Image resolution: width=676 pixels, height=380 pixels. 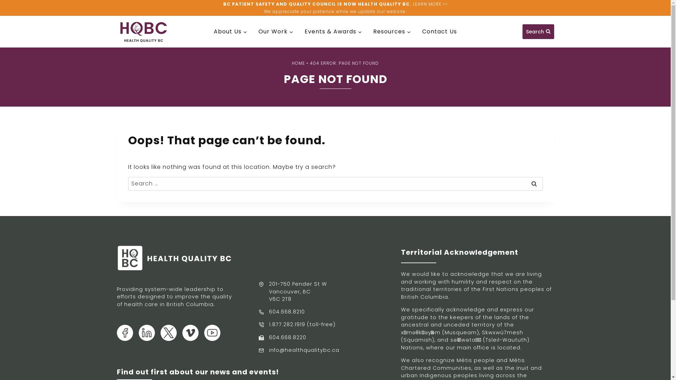 What do you see at coordinates (299, 63) in the screenshot?
I see `HOME` at bounding box center [299, 63].